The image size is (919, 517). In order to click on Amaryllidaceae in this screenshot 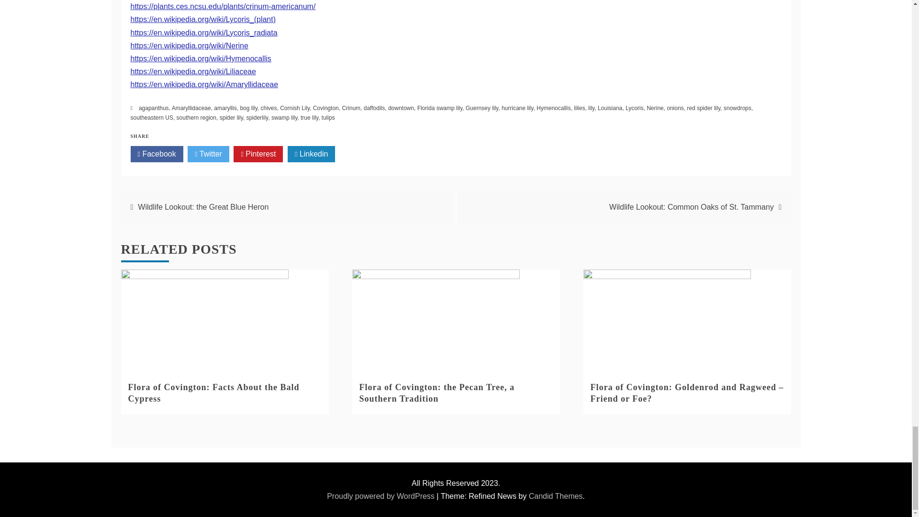, I will do `click(191, 108)`.